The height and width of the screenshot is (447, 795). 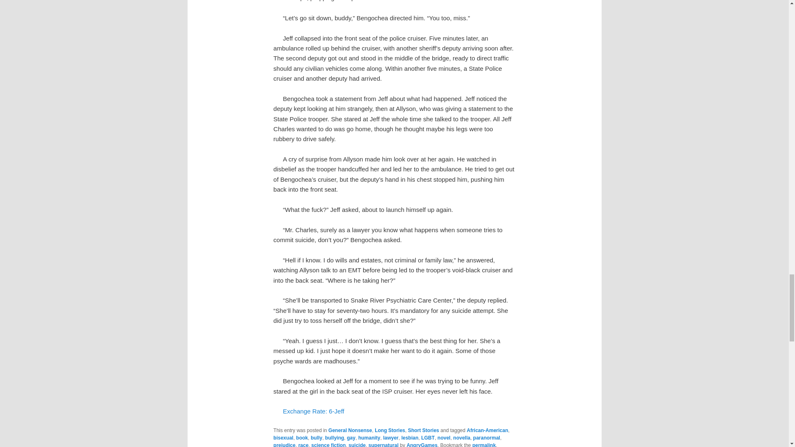 I want to click on suicide, so click(x=357, y=445).